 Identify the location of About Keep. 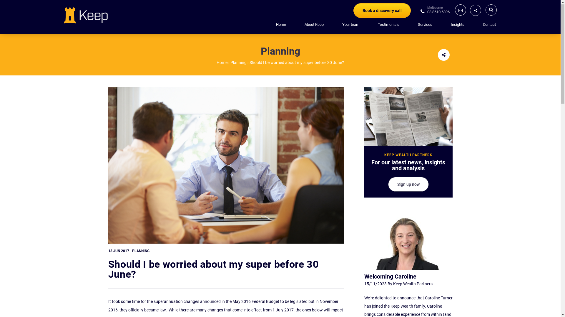
(314, 25).